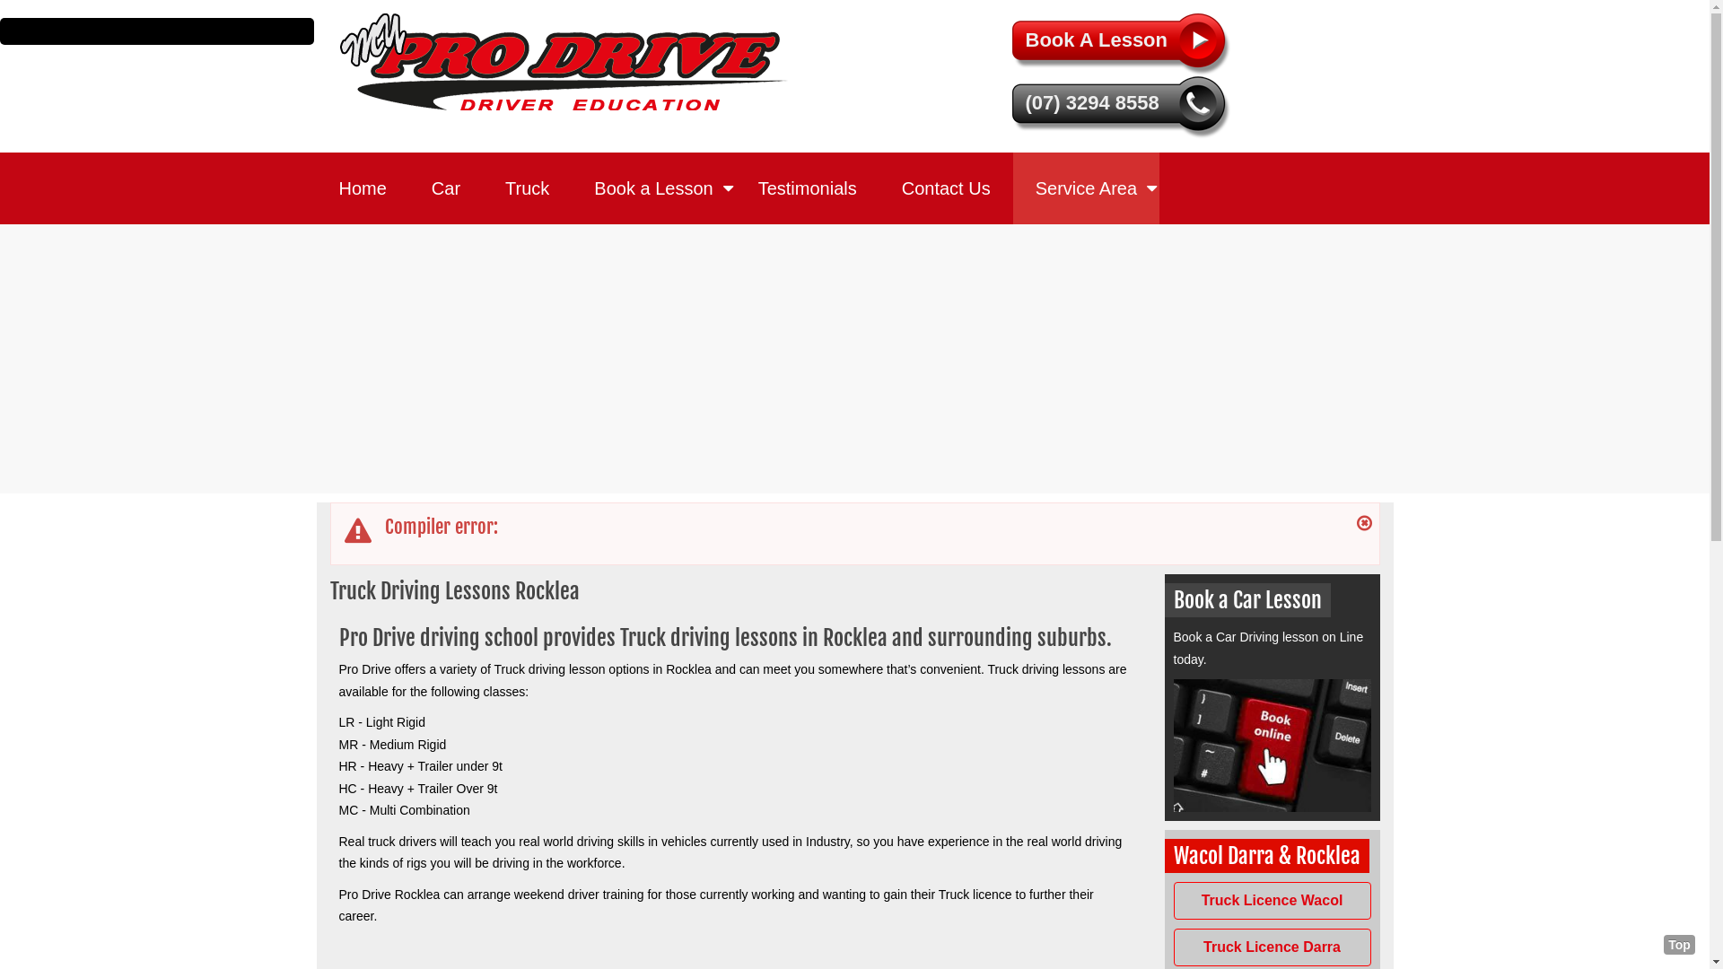  What do you see at coordinates (1124, 108) in the screenshot?
I see `(07) 3294 8558` at bounding box center [1124, 108].